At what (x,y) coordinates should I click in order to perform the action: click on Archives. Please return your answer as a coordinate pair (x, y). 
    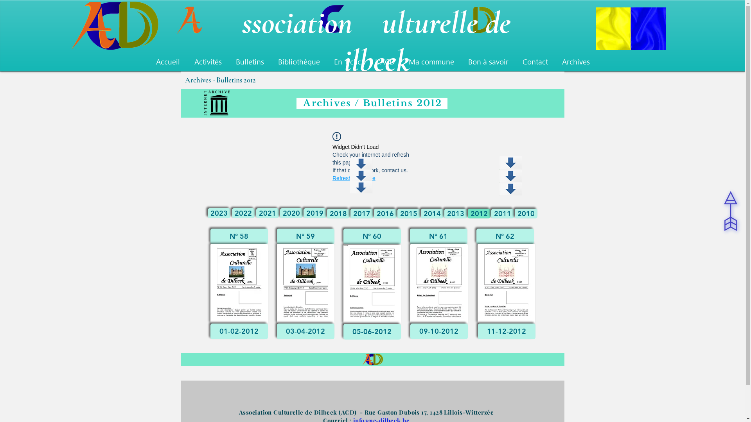
    Looking at the image, I should click on (198, 80).